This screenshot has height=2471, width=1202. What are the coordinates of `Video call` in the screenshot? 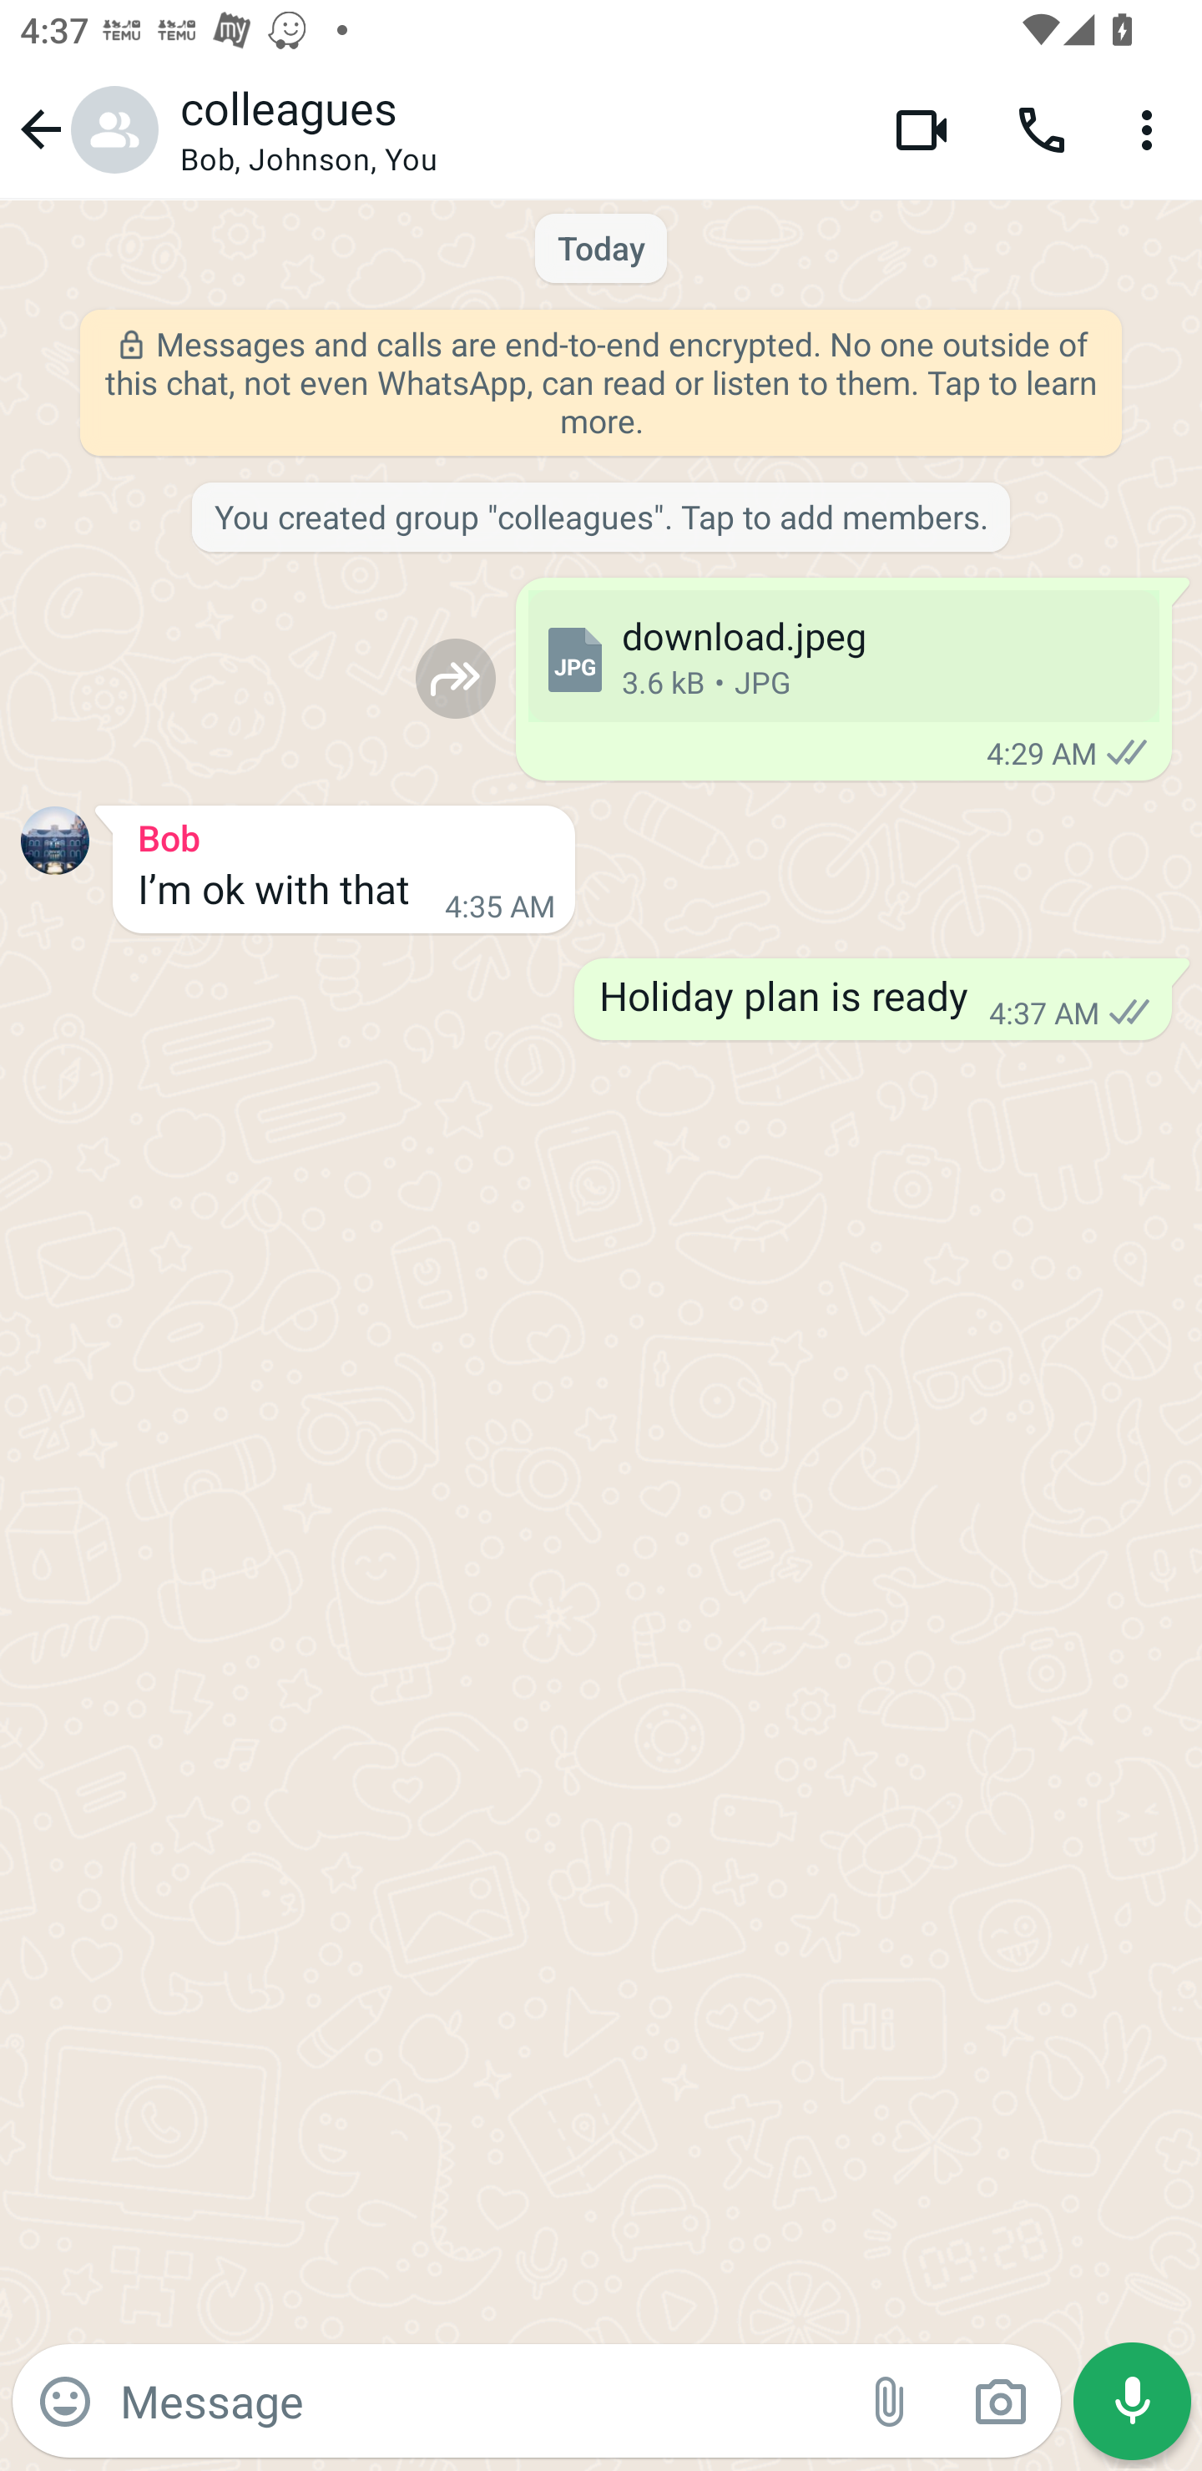 It's located at (922, 129).